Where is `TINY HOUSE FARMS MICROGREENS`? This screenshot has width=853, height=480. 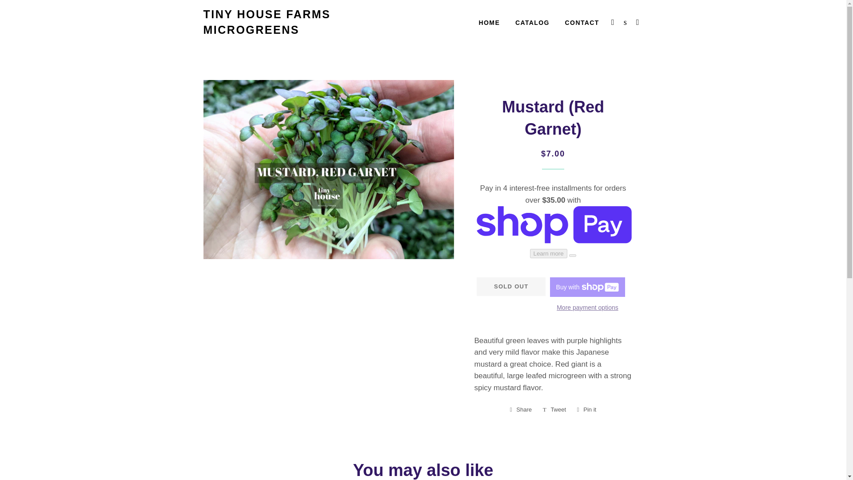
TINY HOUSE FARMS MICROGREENS is located at coordinates (276, 22).